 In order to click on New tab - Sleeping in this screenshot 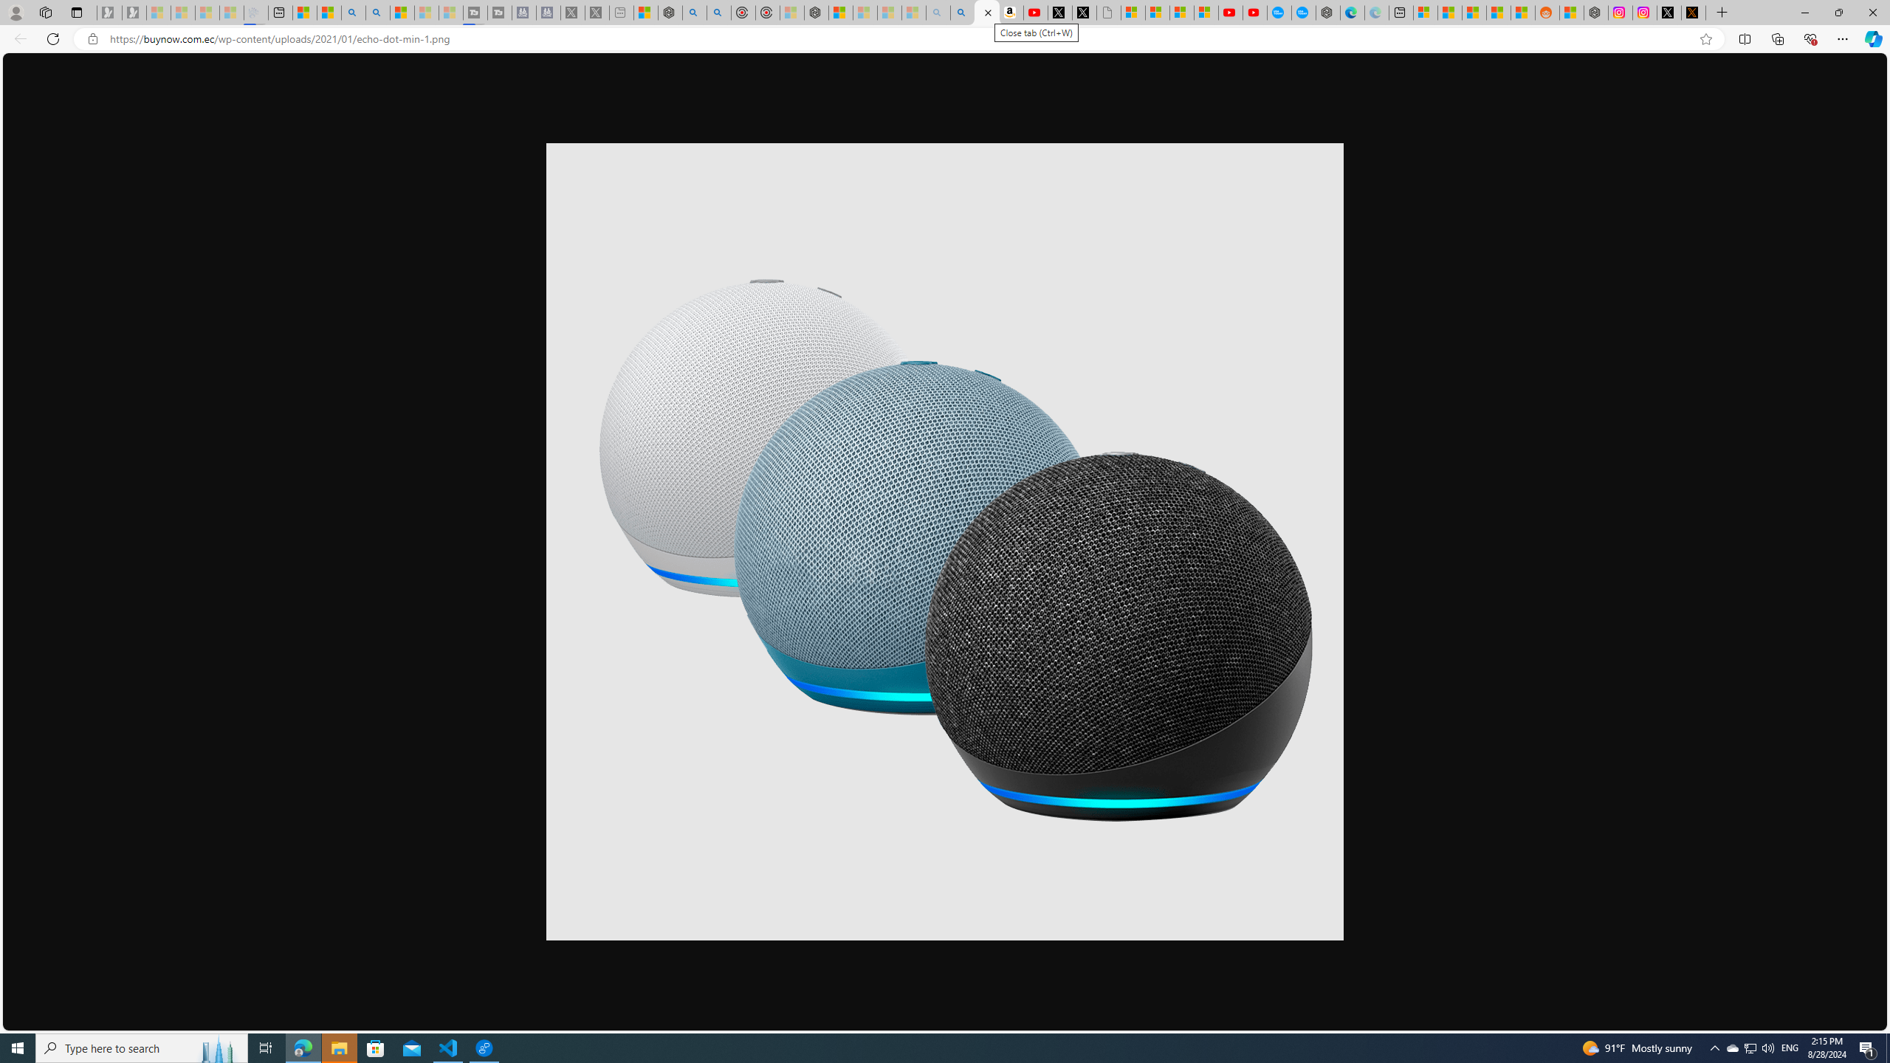, I will do `click(622, 13)`.